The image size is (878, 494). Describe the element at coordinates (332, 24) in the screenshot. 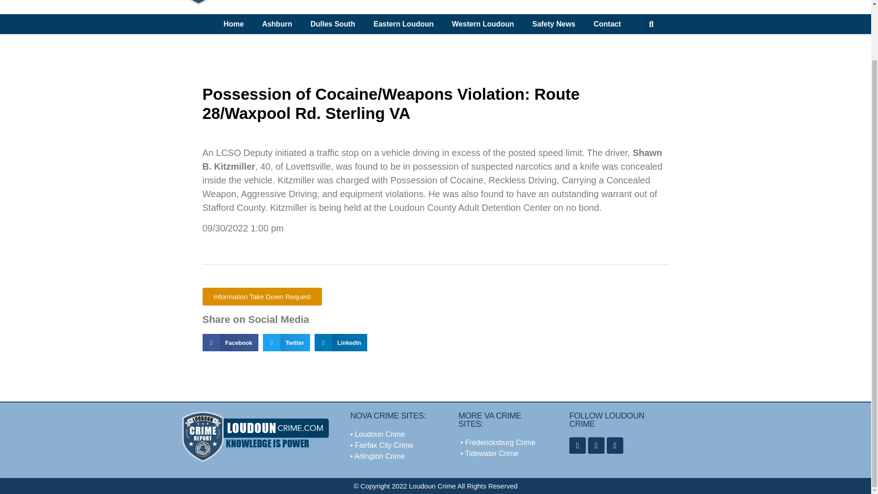

I see `Dulles South` at that location.